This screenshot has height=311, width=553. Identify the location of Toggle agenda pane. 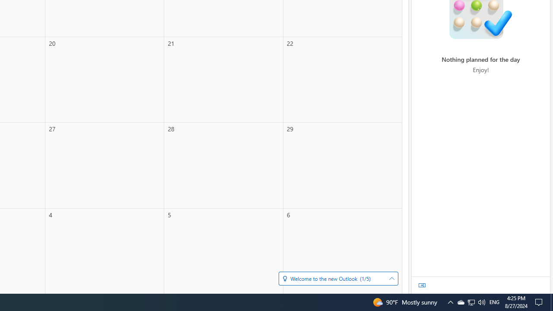
(422, 285).